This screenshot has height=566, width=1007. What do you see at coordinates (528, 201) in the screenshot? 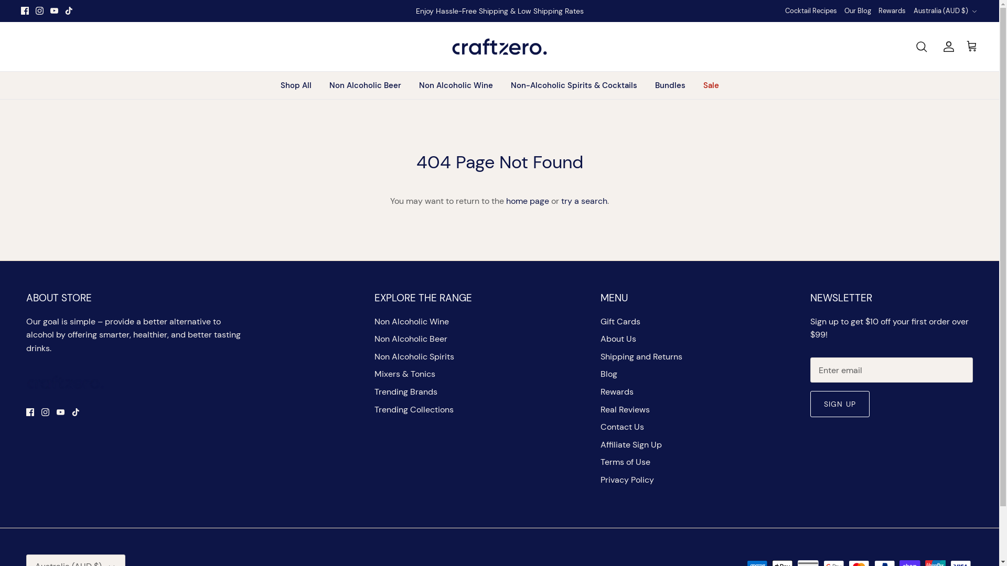
I see `home page` at bounding box center [528, 201].